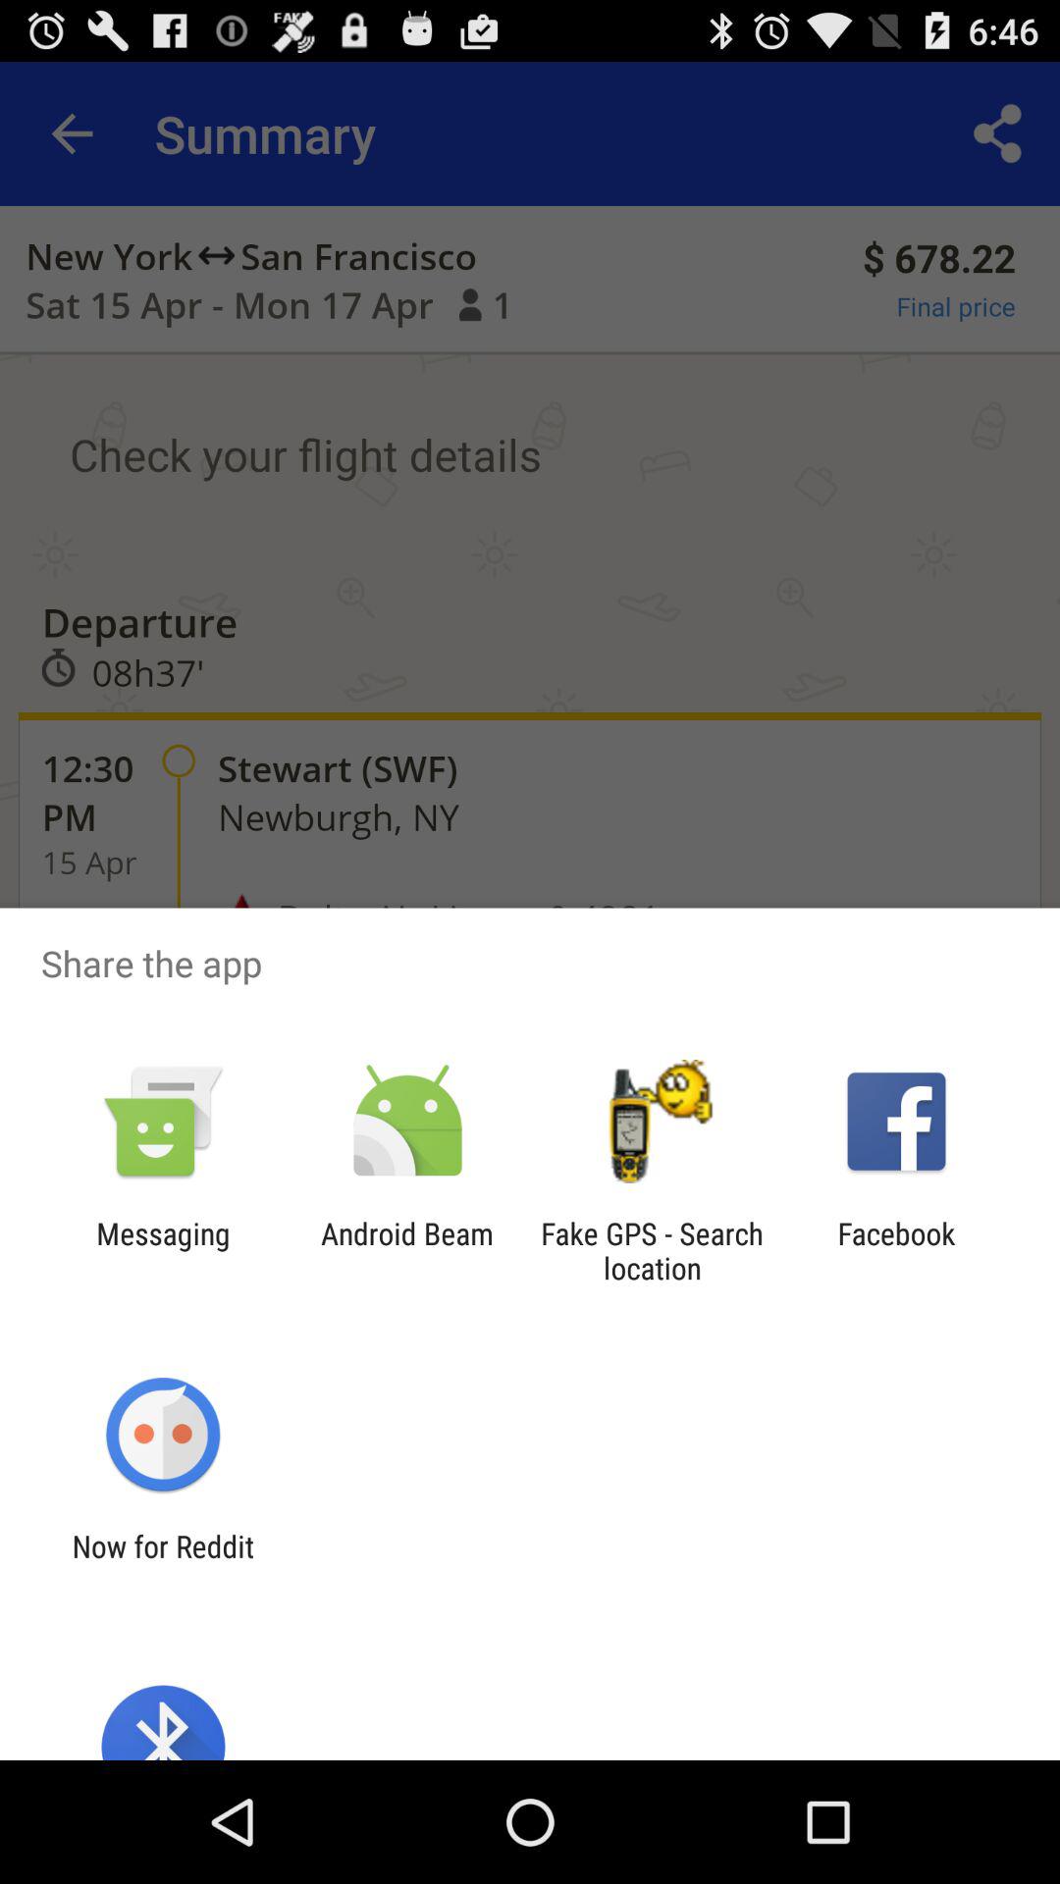 This screenshot has height=1884, width=1060. Describe the element at coordinates (406, 1250) in the screenshot. I see `turn on item next to the messaging` at that location.